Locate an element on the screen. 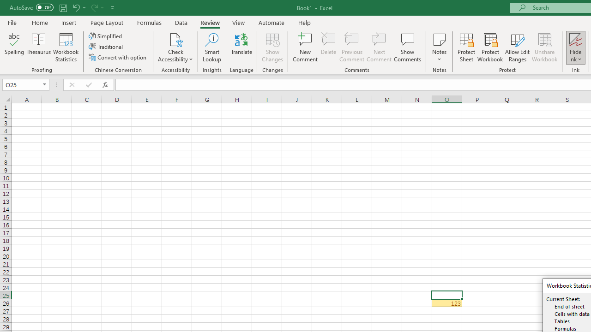  Translate is located at coordinates (241, 47).